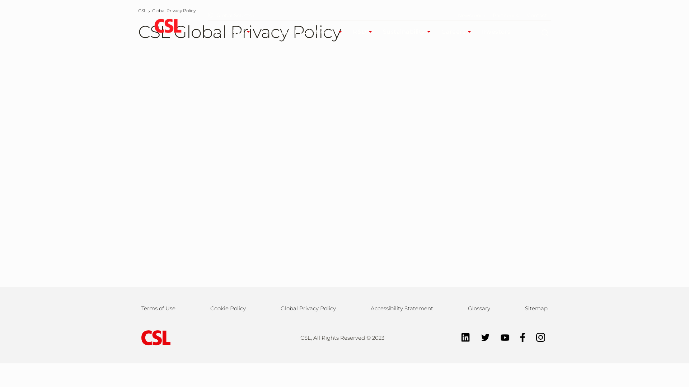 Image resolution: width=689 pixels, height=387 pixels. What do you see at coordinates (0, 0) in the screenshot?
I see `Skip to main content` at bounding box center [0, 0].